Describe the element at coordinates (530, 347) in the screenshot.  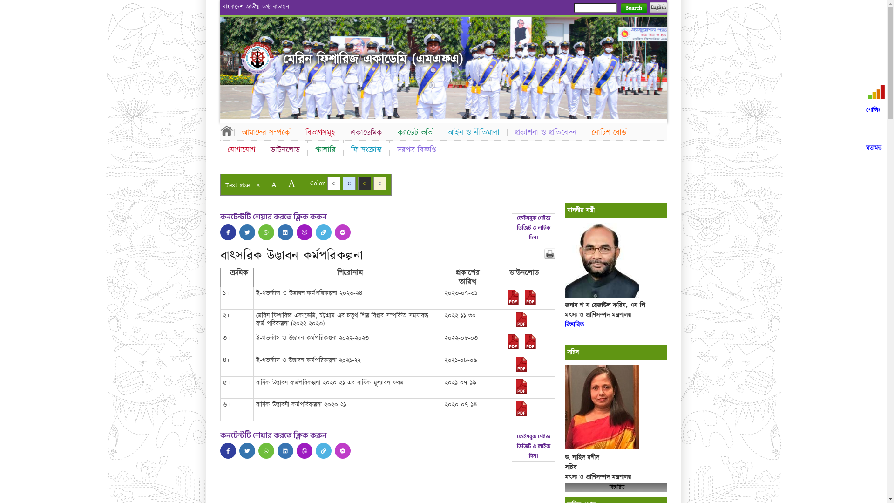
I see `2022-08-03-06-26-35bdcedc01a4f4789b7ebbffe92531ee.pdf` at that location.